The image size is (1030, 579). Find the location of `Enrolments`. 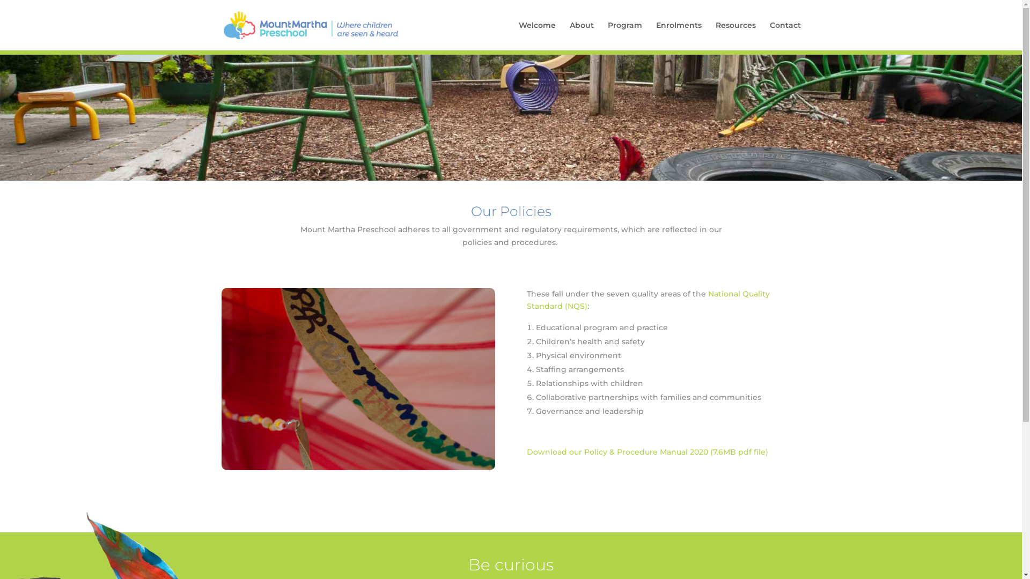

Enrolments is located at coordinates (678, 36).